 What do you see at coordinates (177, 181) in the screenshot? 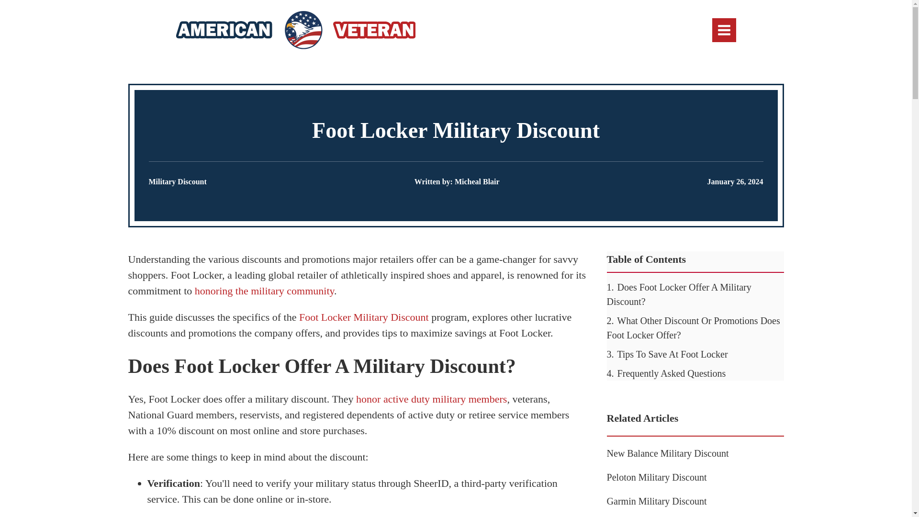
I see `Military Discount` at bounding box center [177, 181].